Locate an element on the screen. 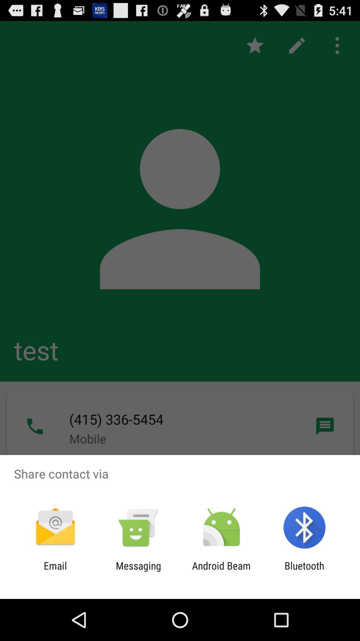 The width and height of the screenshot is (360, 641). select app to the right of email is located at coordinates (138, 572).